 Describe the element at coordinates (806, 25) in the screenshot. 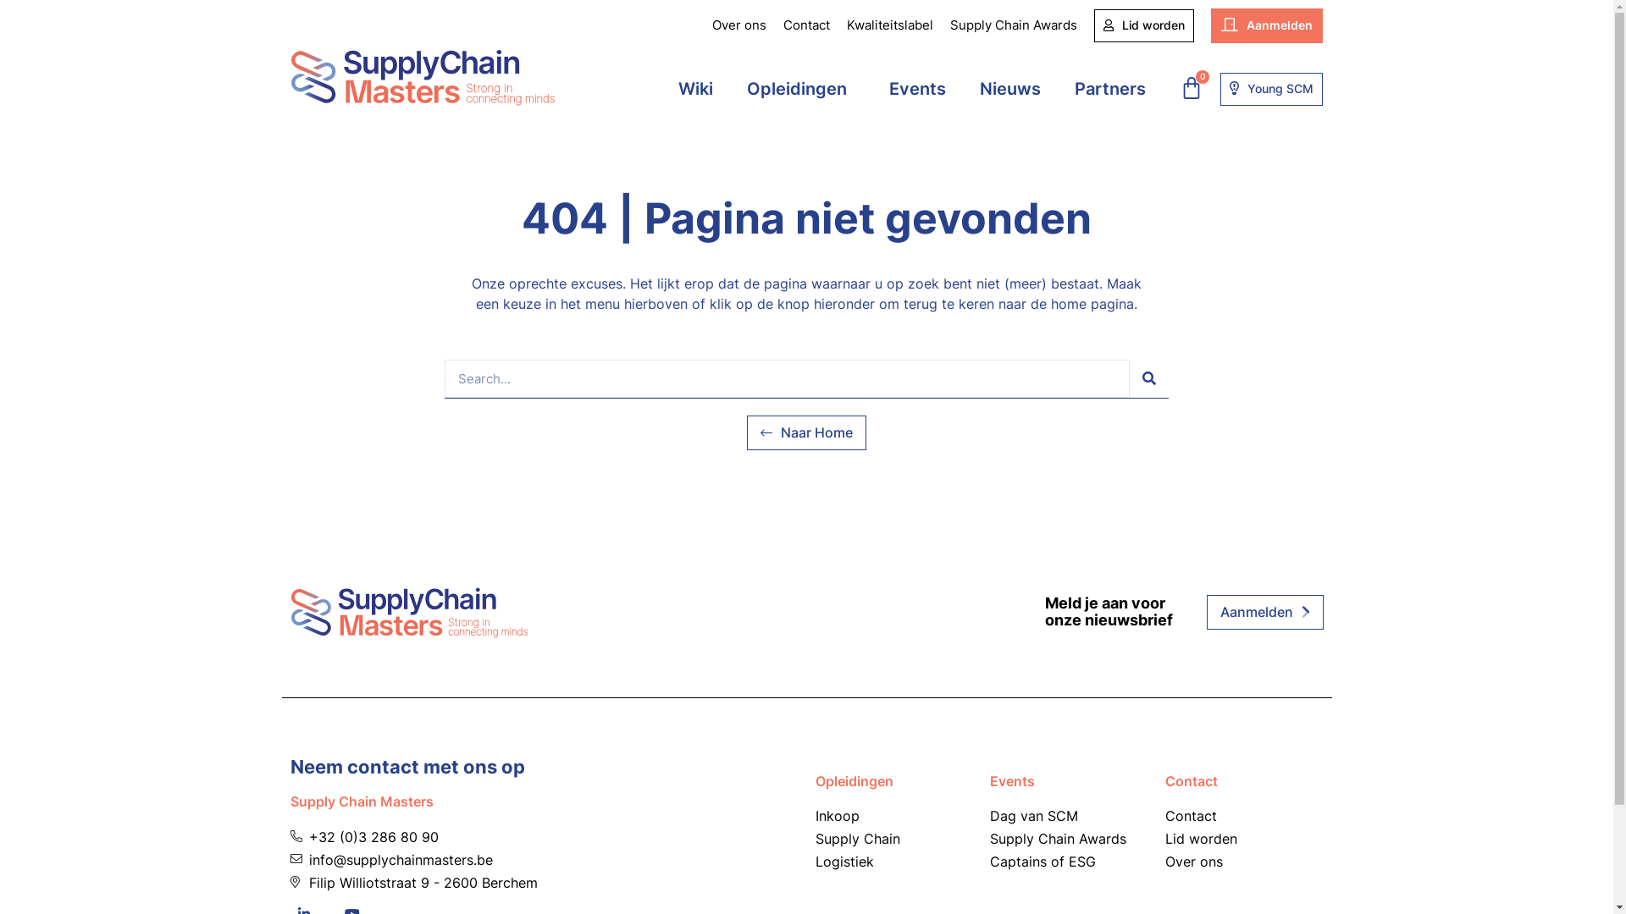

I see `Contact` at that location.